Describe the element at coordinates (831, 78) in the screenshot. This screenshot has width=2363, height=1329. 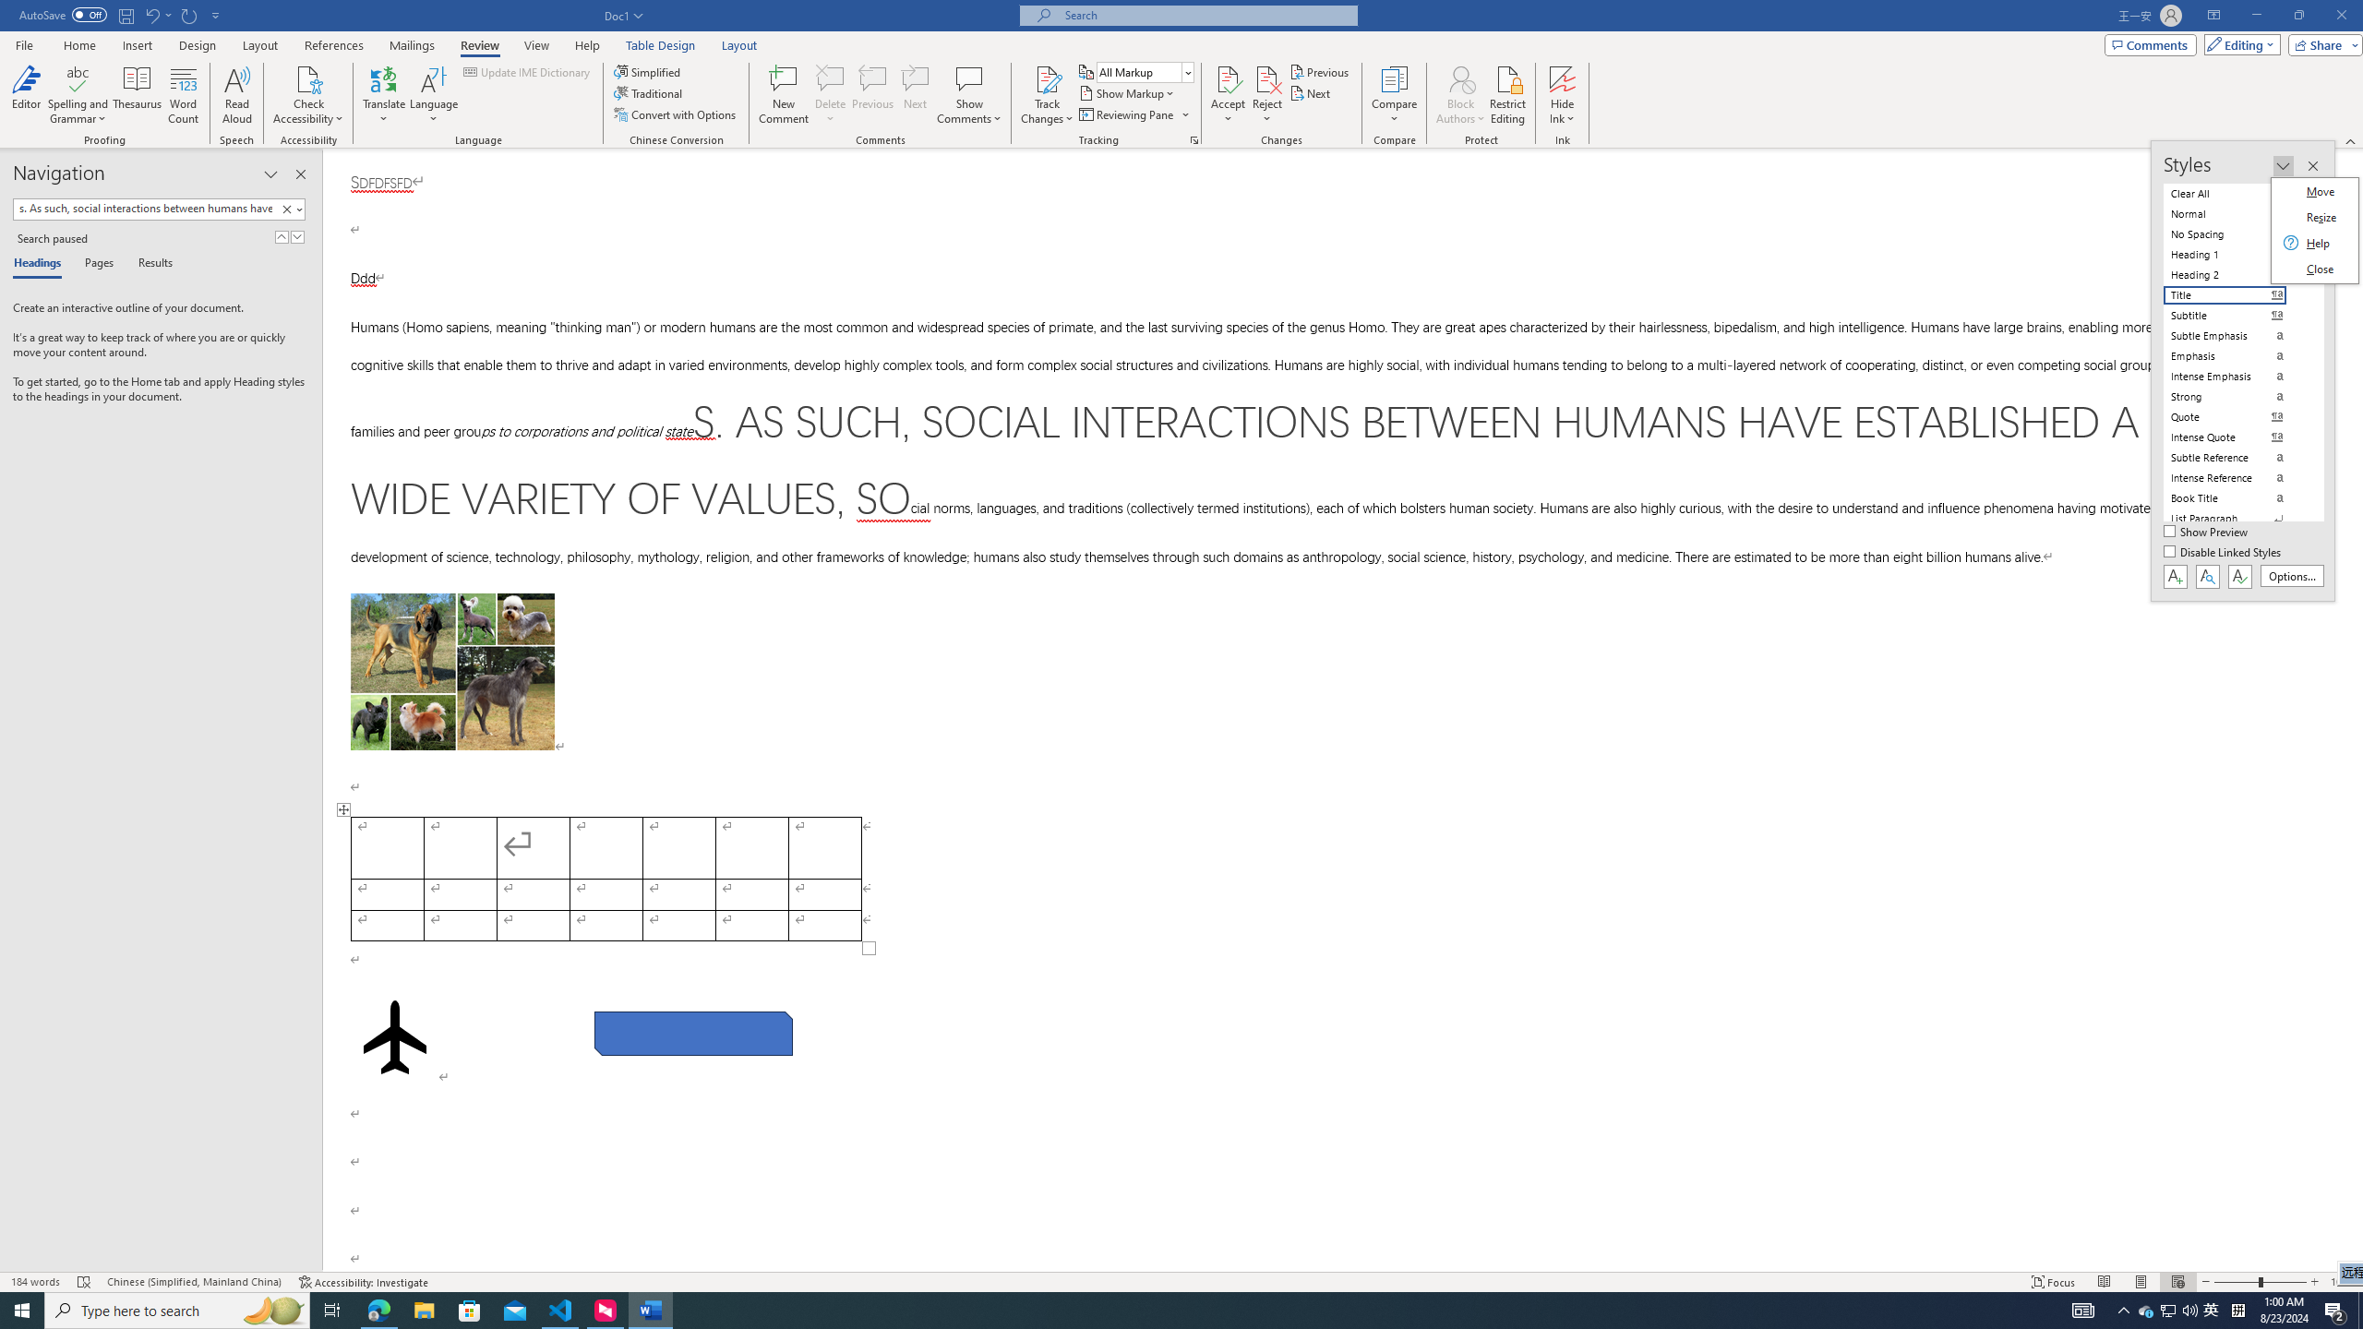
I see `Delete` at that location.